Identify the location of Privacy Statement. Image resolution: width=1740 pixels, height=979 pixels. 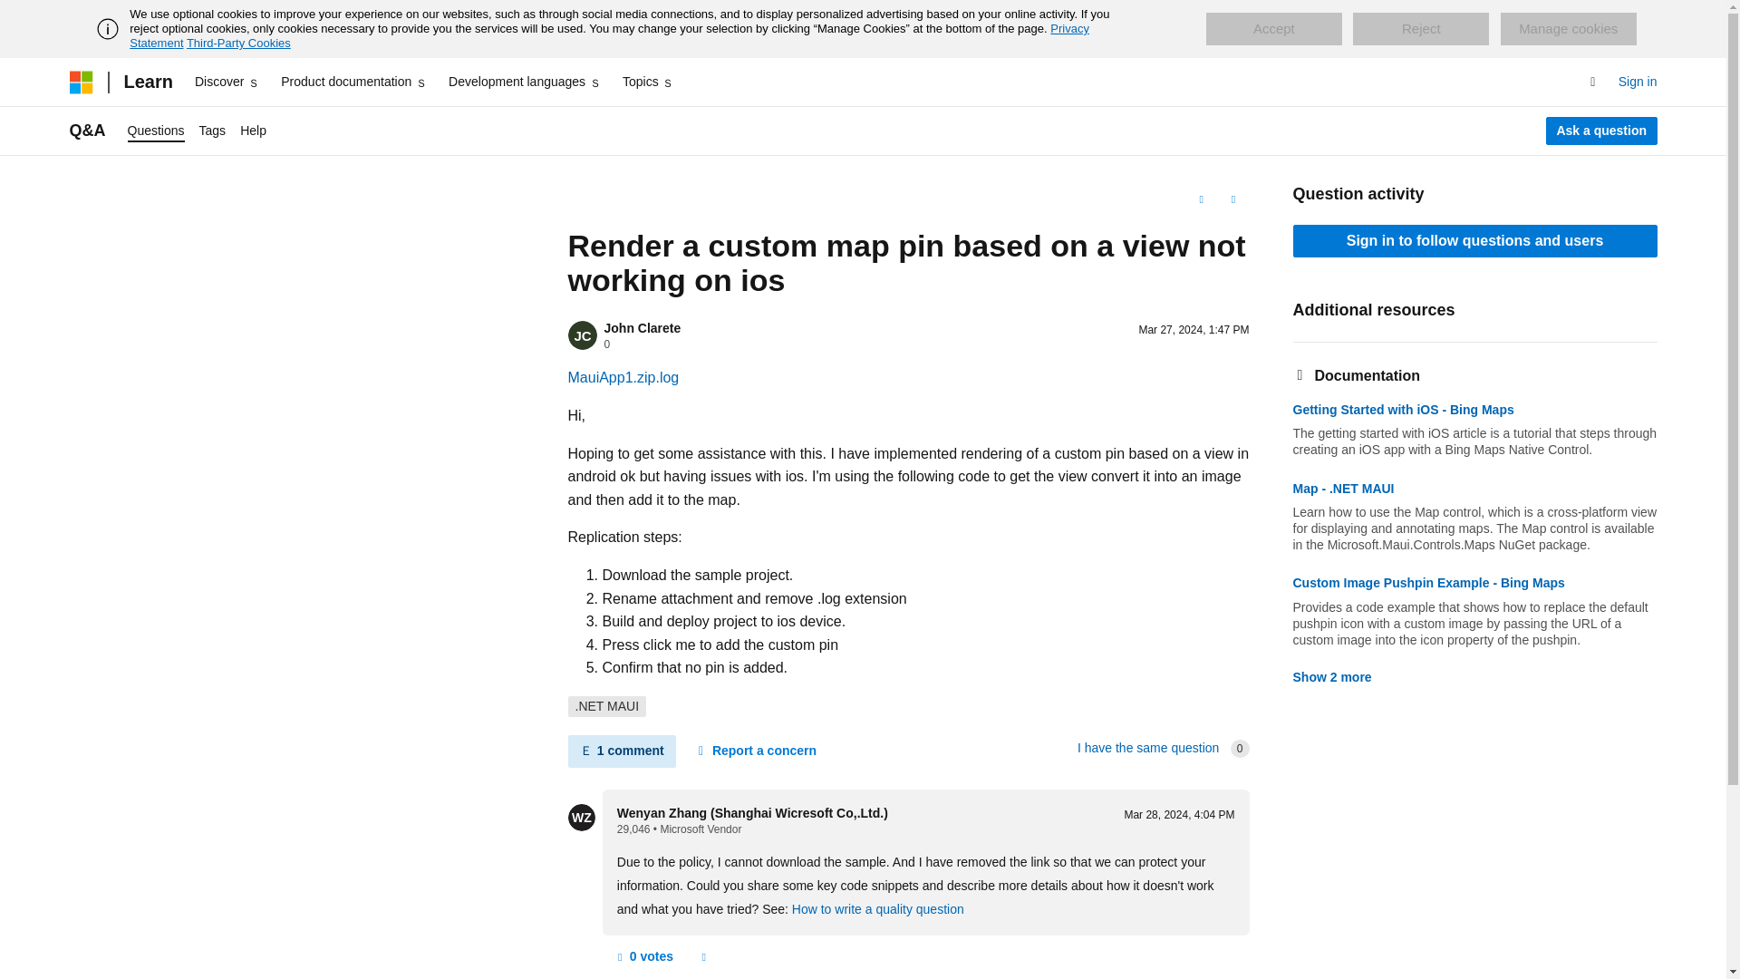
(609, 35).